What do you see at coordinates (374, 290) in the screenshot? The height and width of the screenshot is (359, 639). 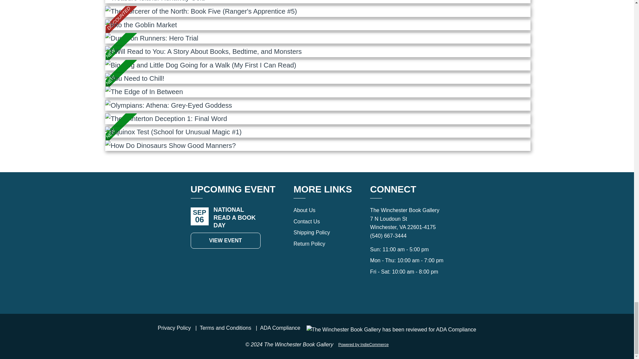 I see `Connect with Facebook` at bounding box center [374, 290].